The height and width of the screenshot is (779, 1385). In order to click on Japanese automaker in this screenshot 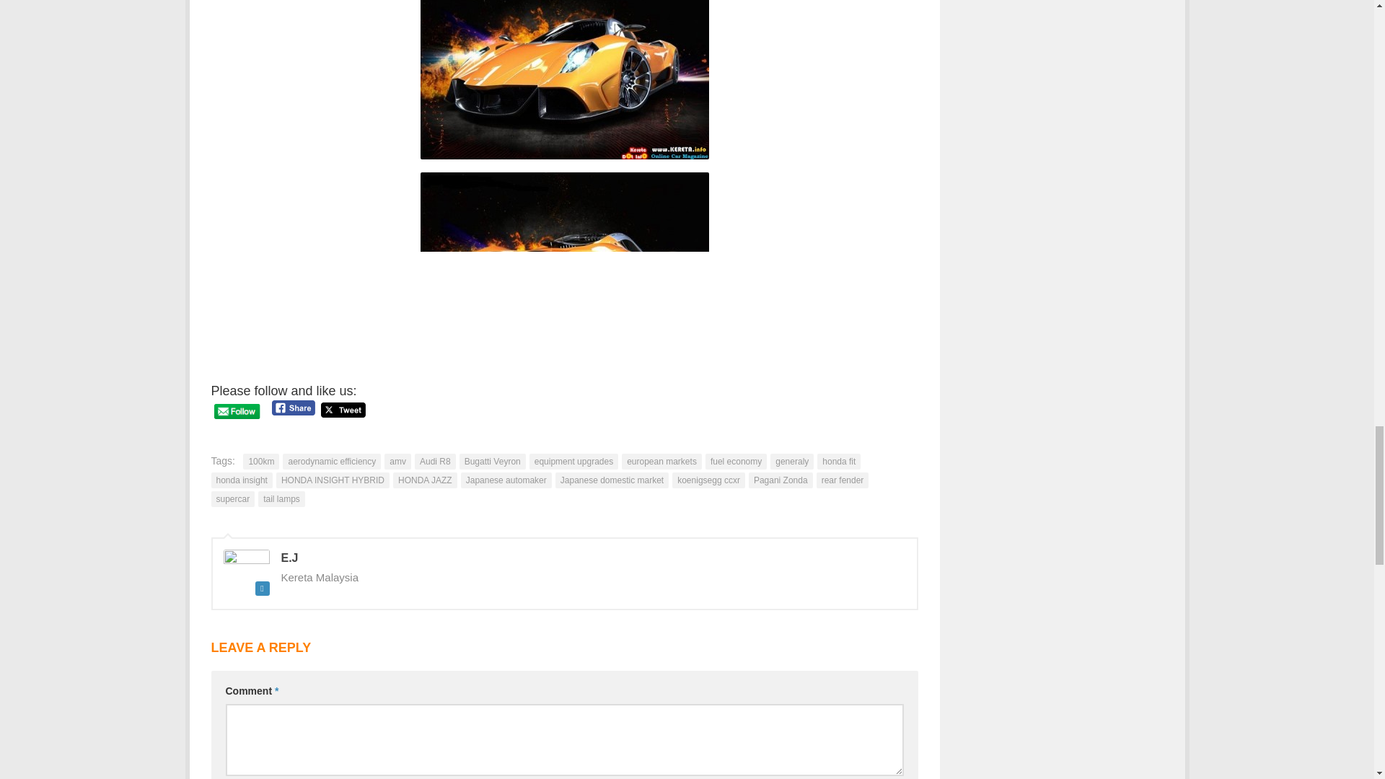, I will do `click(506, 480)`.